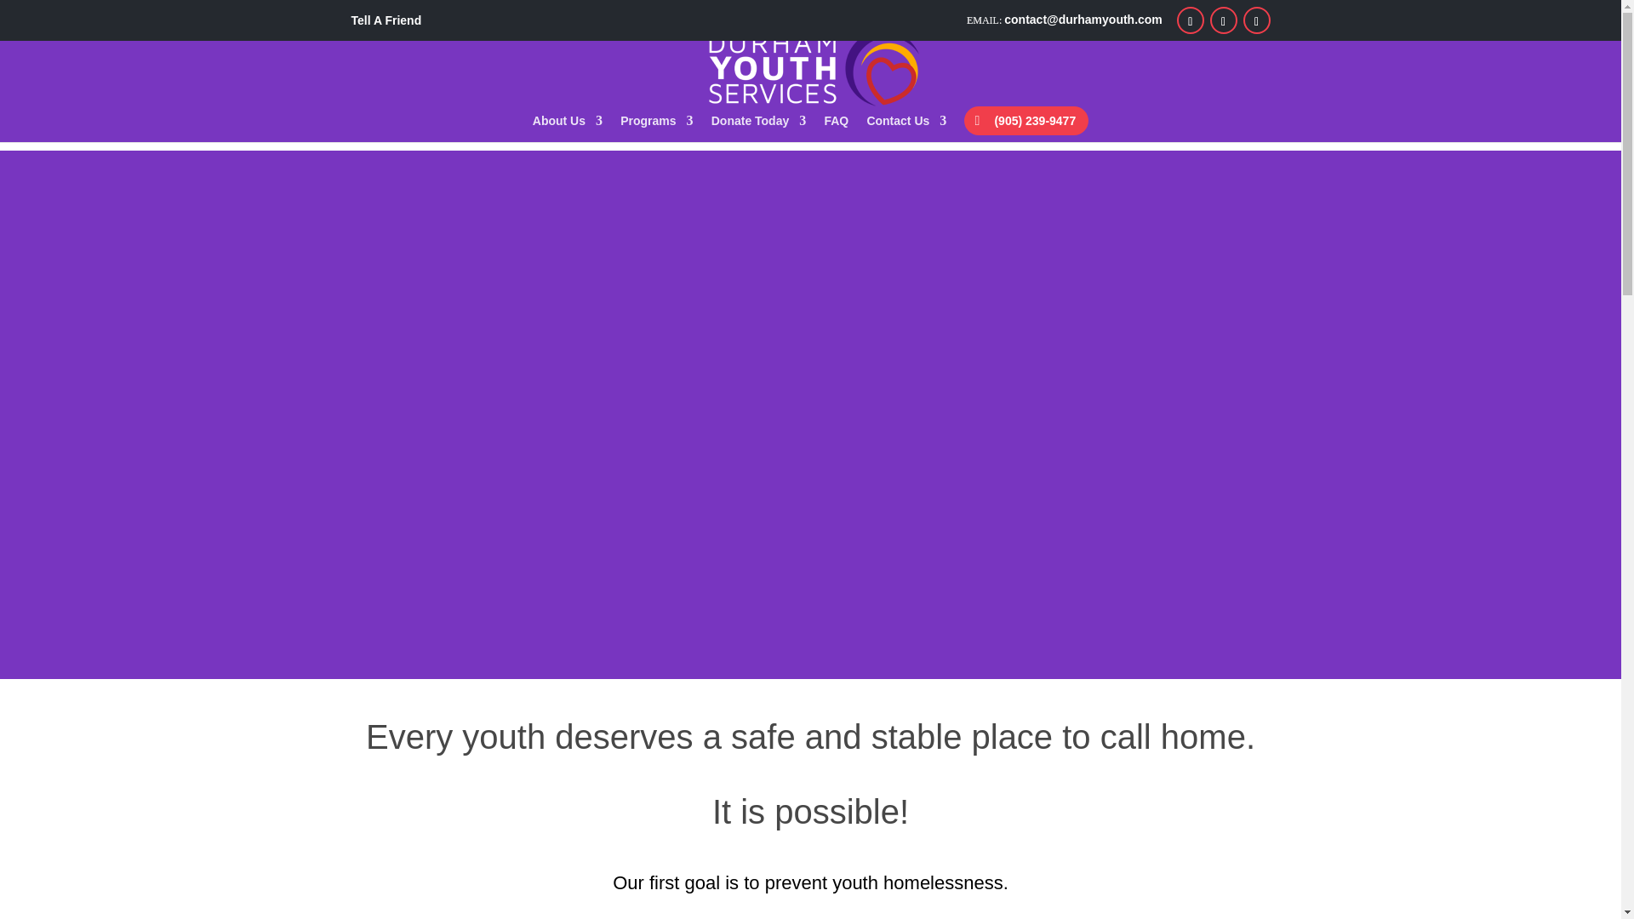 The height and width of the screenshot is (919, 1634). What do you see at coordinates (836, 128) in the screenshot?
I see `FAQ` at bounding box center [836, 128].